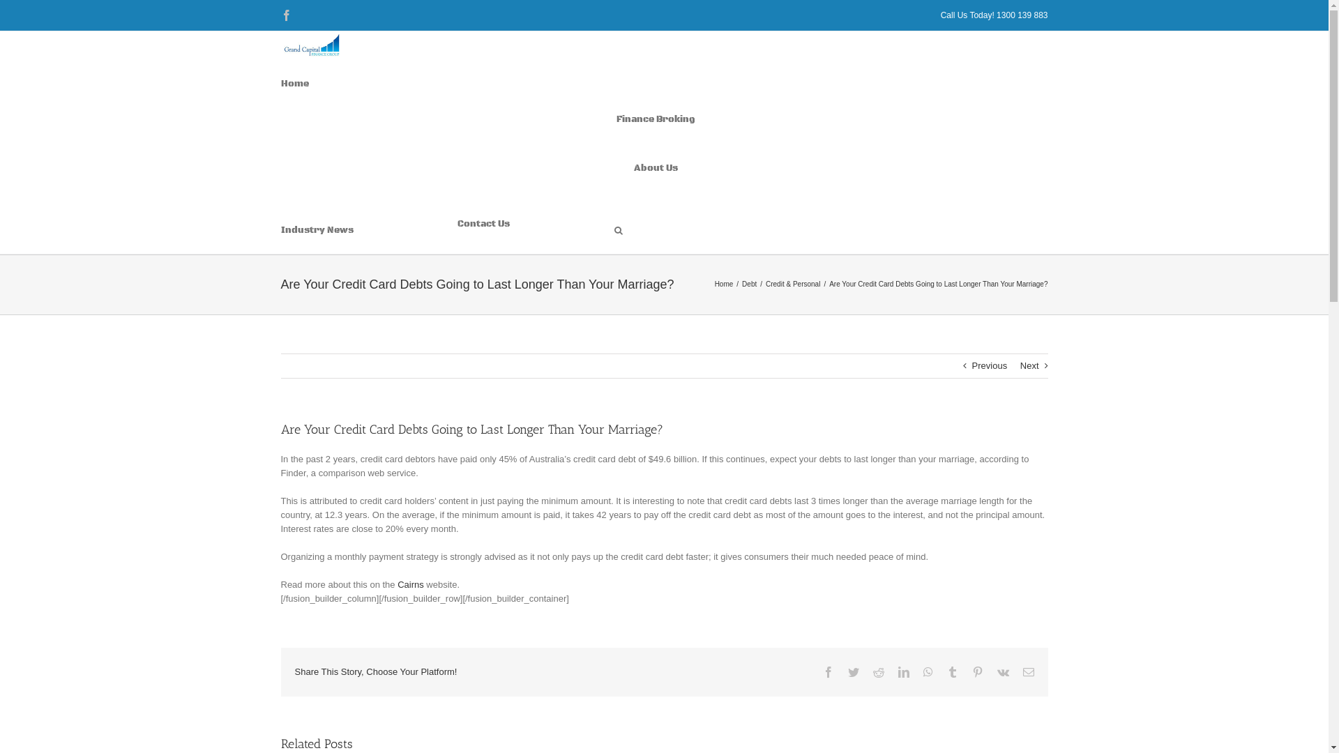 The width and height of the screenshot is (1339, 753). I want to click on Facebook, so click(829, 672).